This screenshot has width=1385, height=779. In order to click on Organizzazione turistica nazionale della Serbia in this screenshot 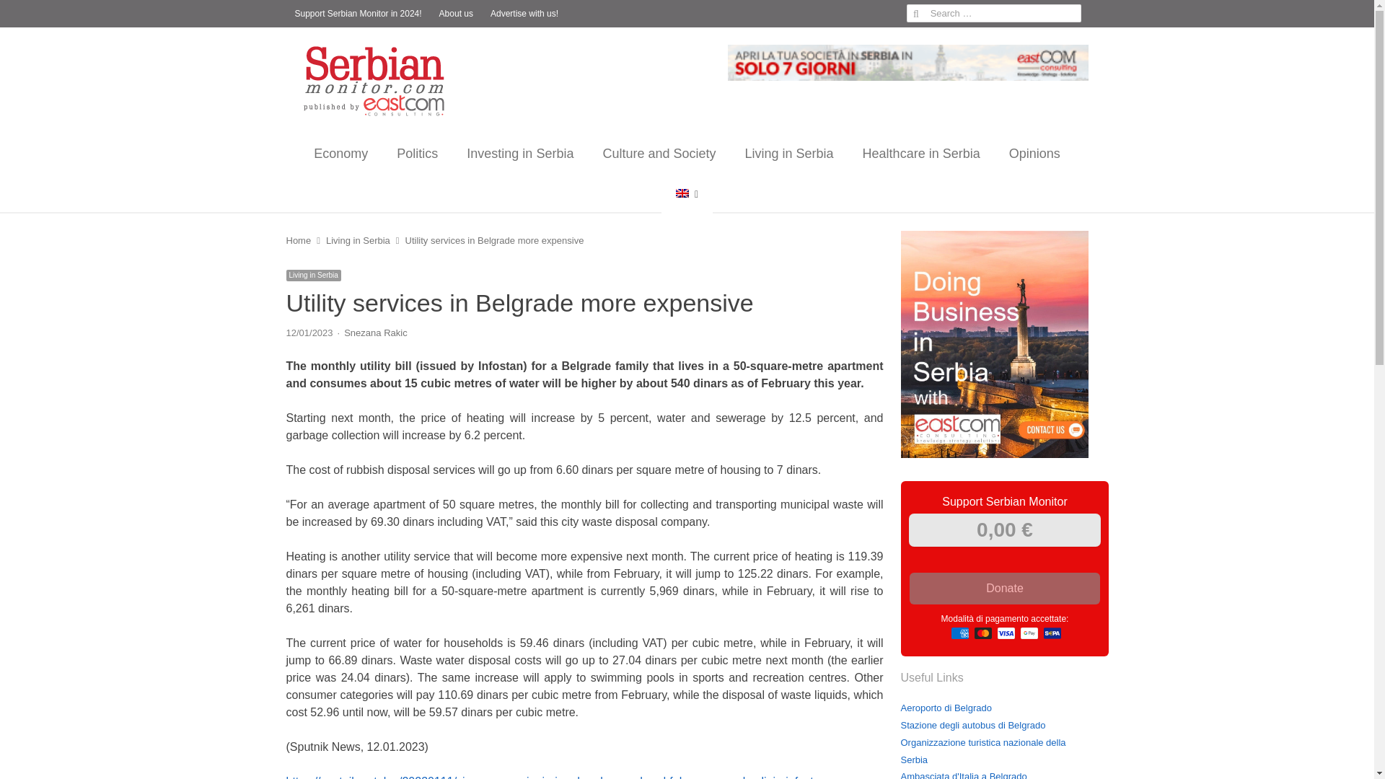, I will do `click(982, 750)`.